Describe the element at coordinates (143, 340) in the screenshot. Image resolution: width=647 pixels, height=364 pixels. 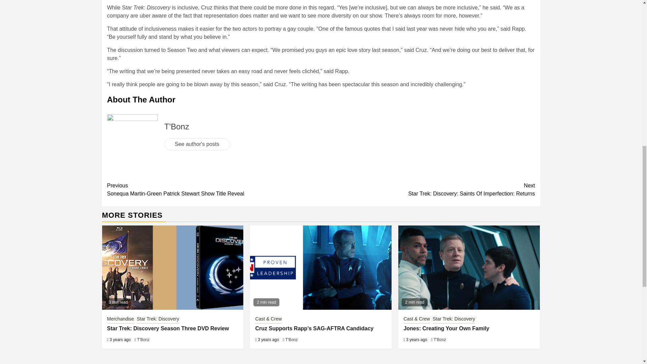
I see `T'Bonz` at that location.